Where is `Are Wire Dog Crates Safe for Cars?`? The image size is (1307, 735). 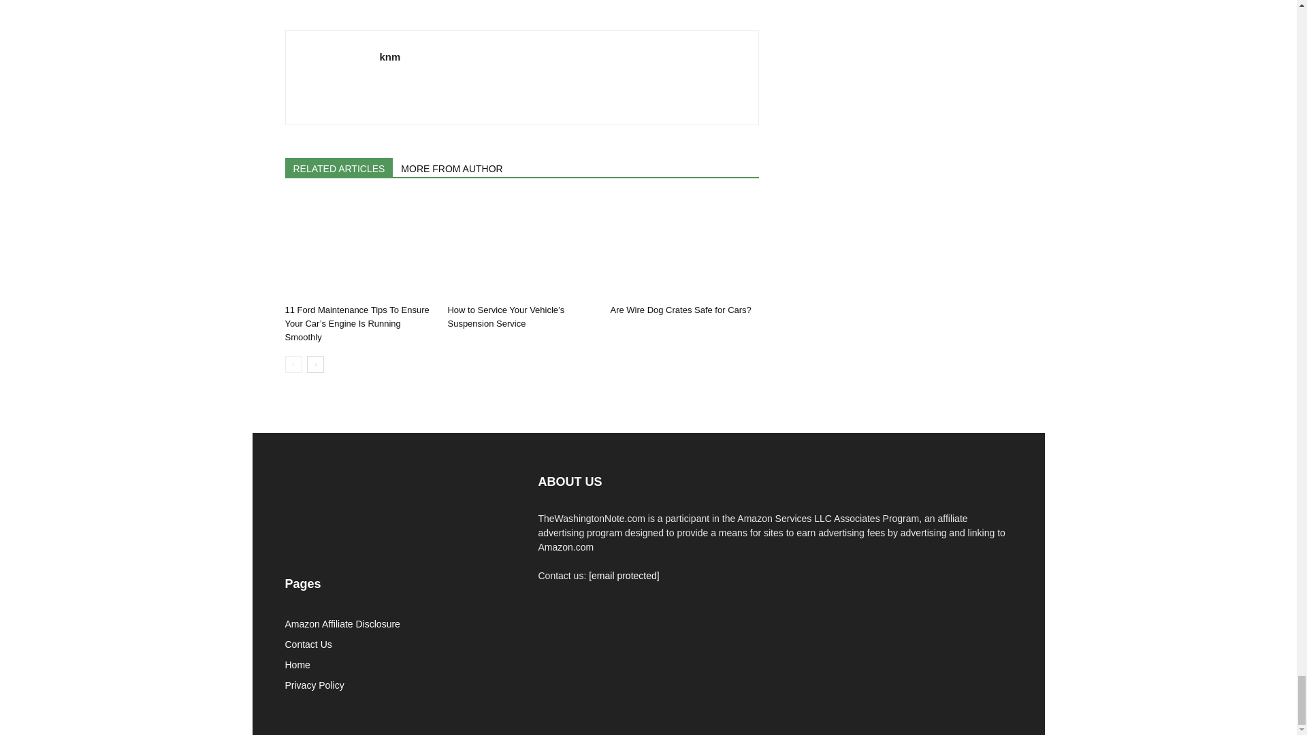 Are Wire Dog Crates Safe for Cars? is located at coordinates (680, 310).